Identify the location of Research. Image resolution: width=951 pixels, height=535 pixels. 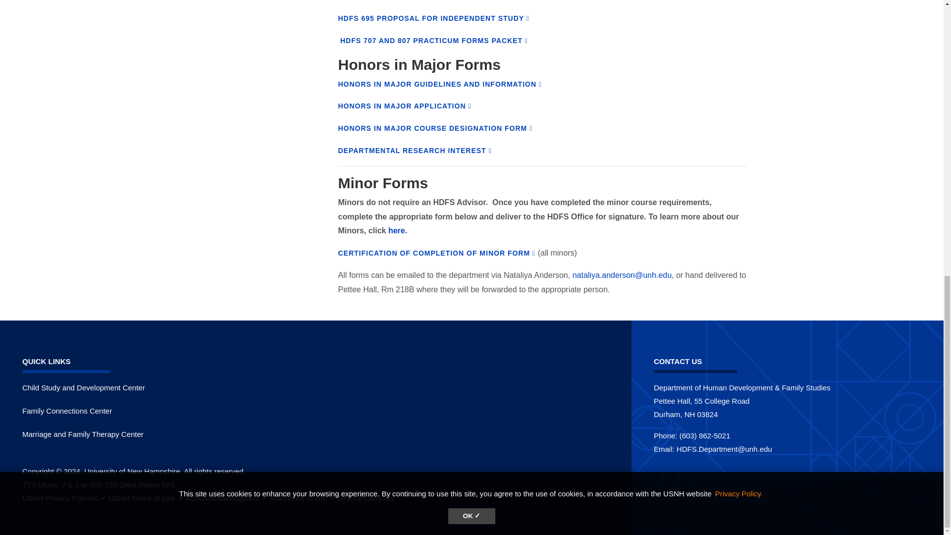
(414, 151).